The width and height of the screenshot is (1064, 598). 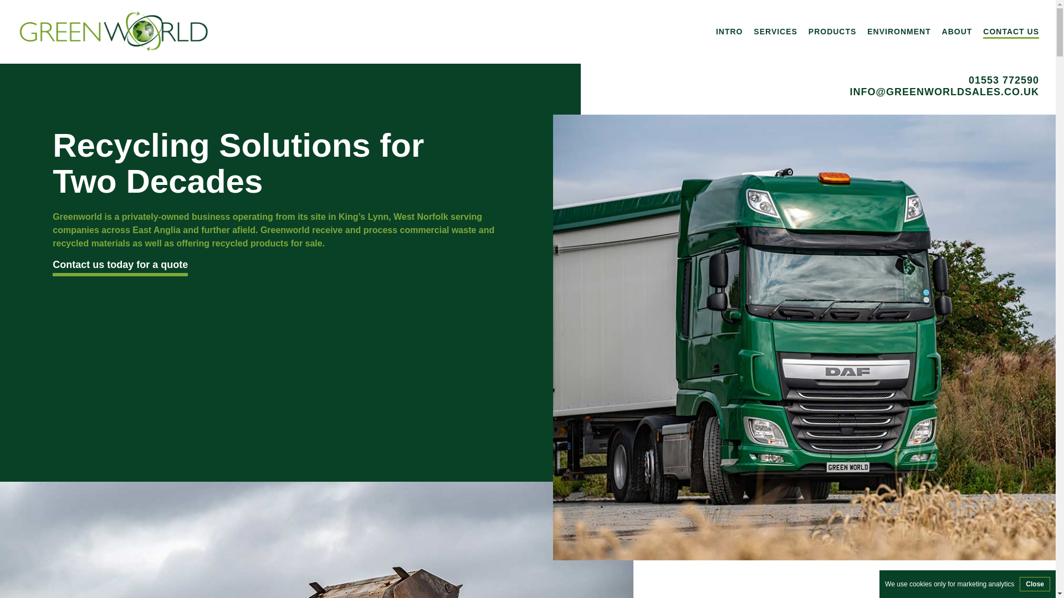 I want to click on INTRO, so click(x=729, y=31).